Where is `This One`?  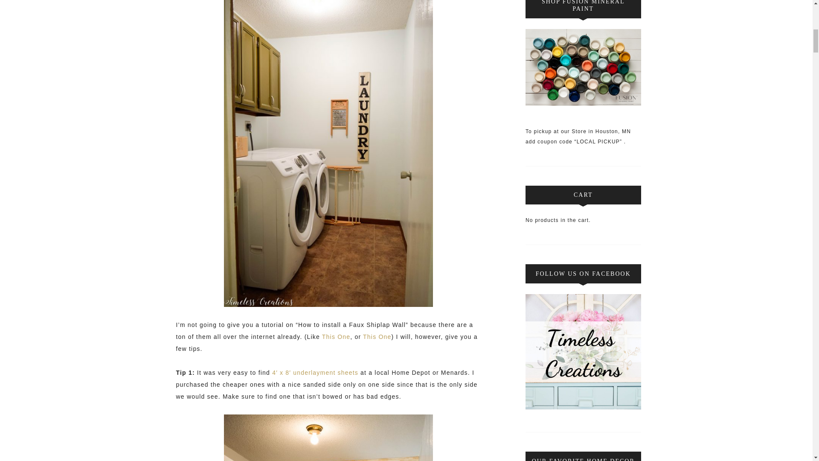 This One is located at coordinates (377, 336).